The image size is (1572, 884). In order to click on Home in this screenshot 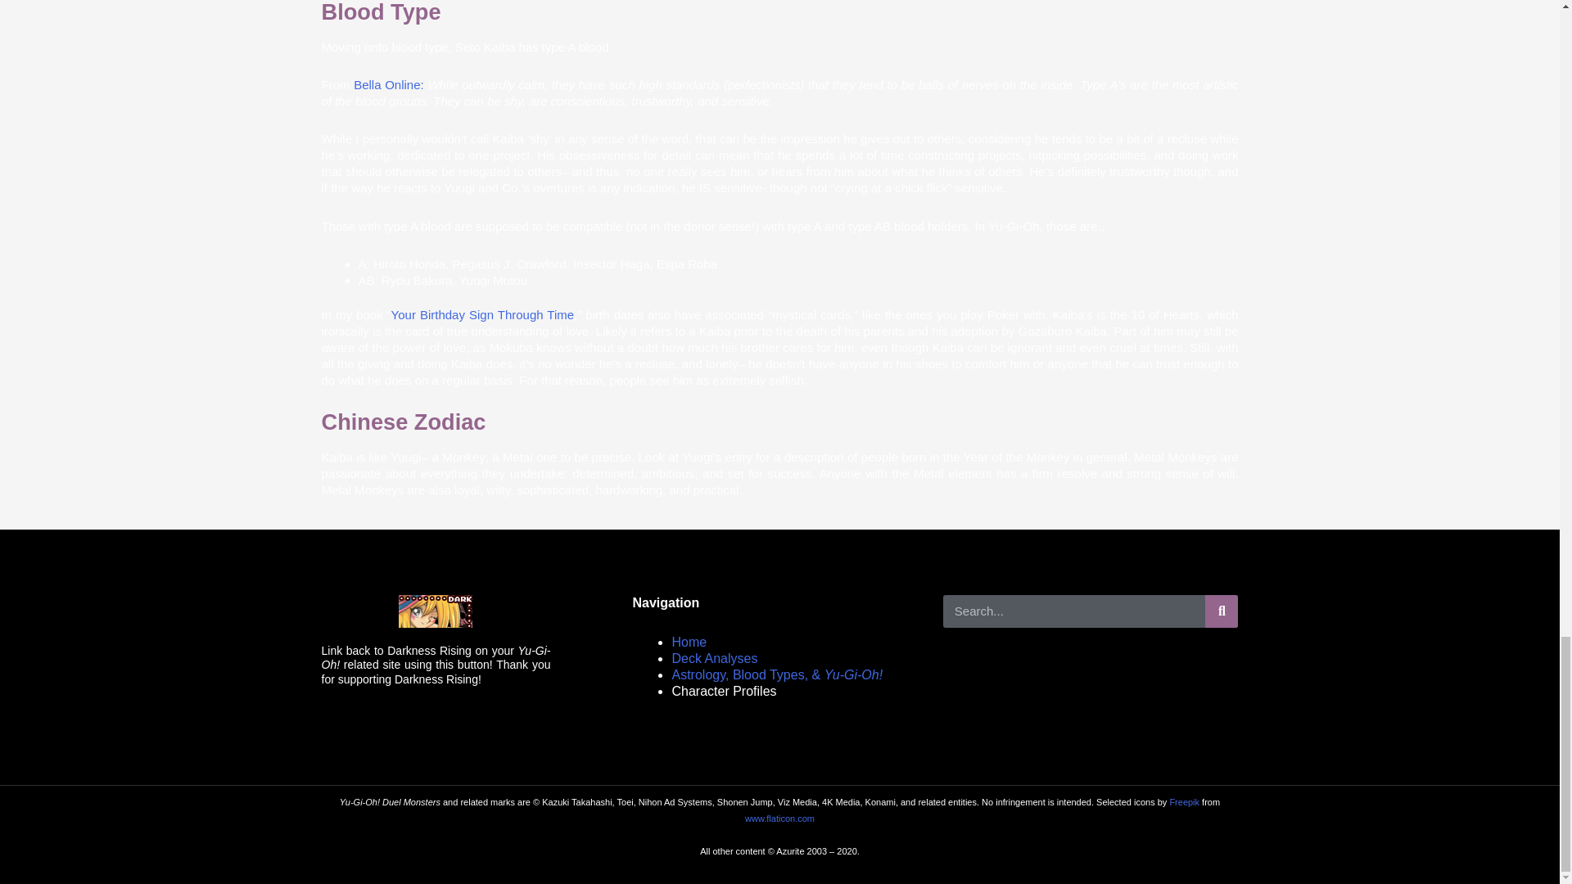, I will do `click(688, 642)`.